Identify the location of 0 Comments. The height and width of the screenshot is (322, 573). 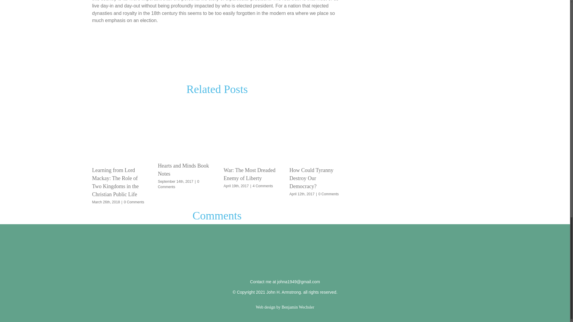
(134, 202).